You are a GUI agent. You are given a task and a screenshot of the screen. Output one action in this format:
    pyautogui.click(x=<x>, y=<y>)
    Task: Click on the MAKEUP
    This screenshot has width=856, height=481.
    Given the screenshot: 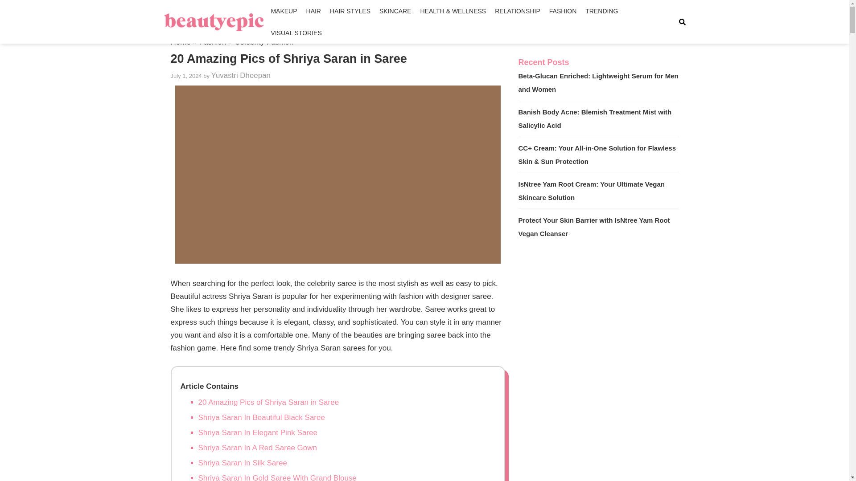 What is the action you would take?
    pyautogui.click(x=284, y=11)
    